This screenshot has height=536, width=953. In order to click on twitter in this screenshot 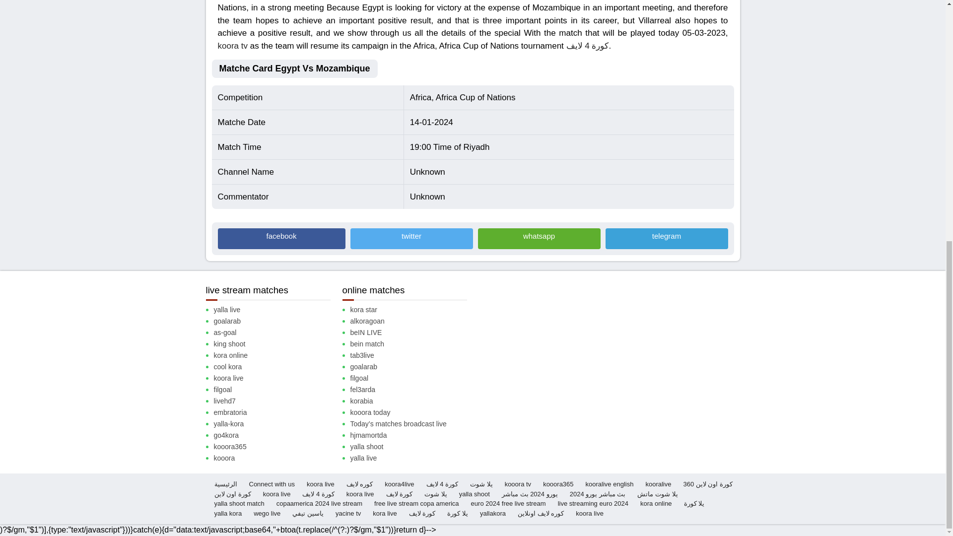, I will do `click(411, 239)`.